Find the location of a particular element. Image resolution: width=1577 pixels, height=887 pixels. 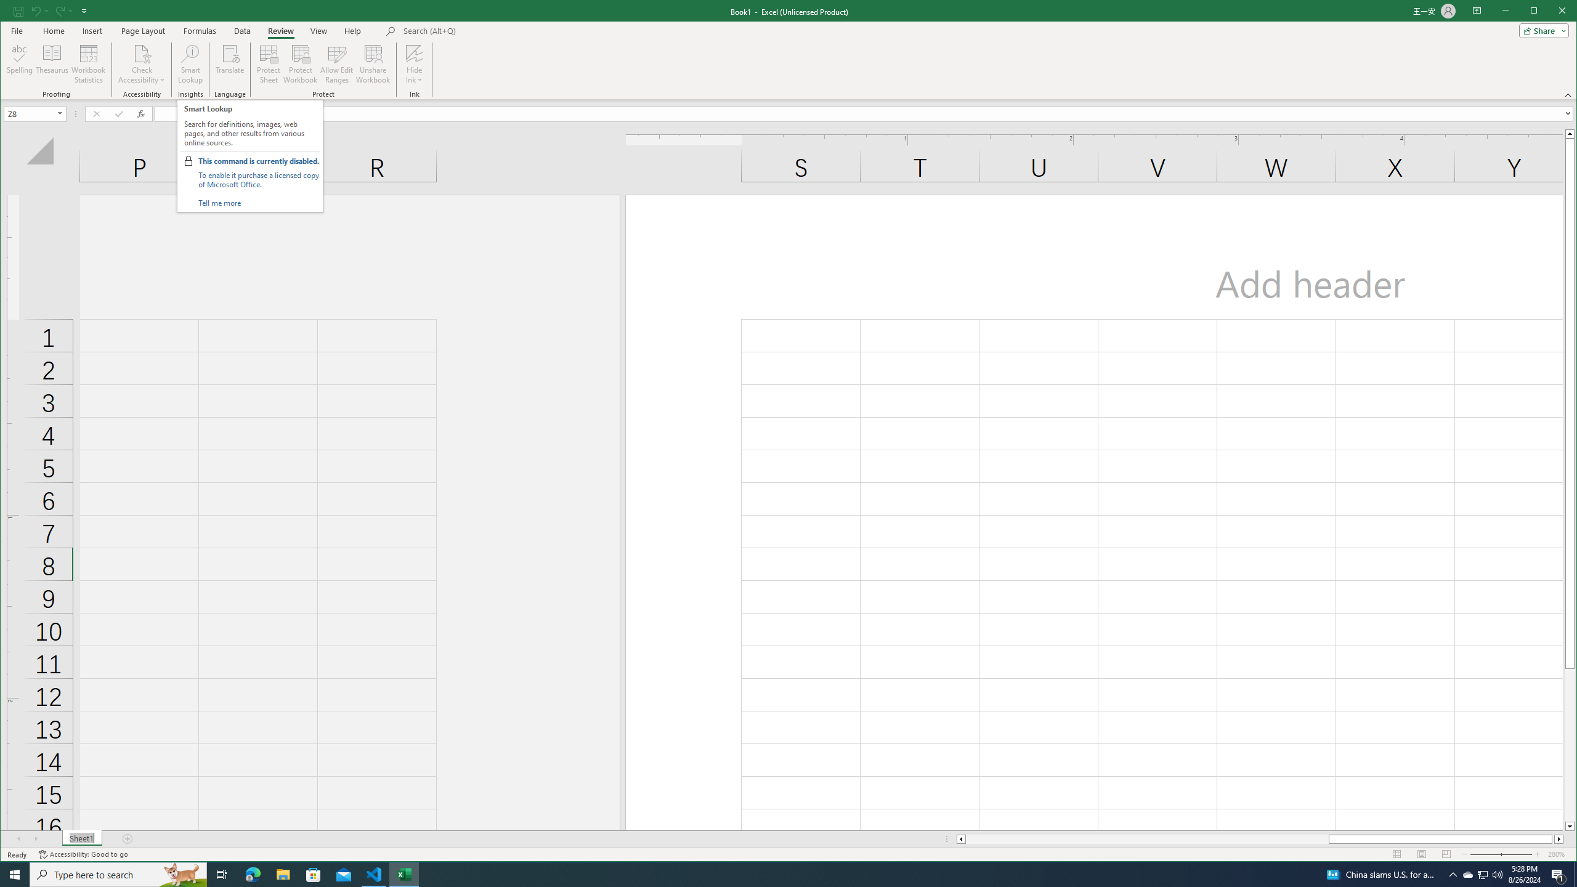

Hide Ink is located at coordinates (414, 64).